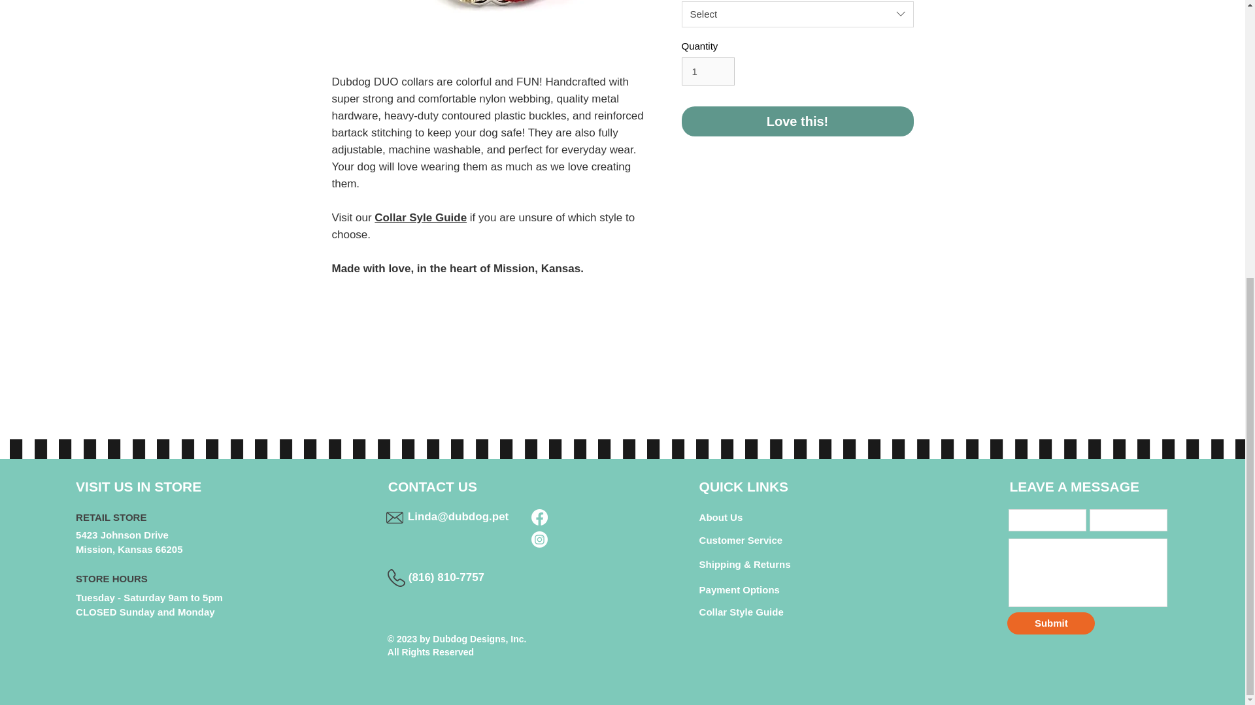  Describe the element at coordinates (797, 121) in the screenshot. I see `Love this!` at that location.